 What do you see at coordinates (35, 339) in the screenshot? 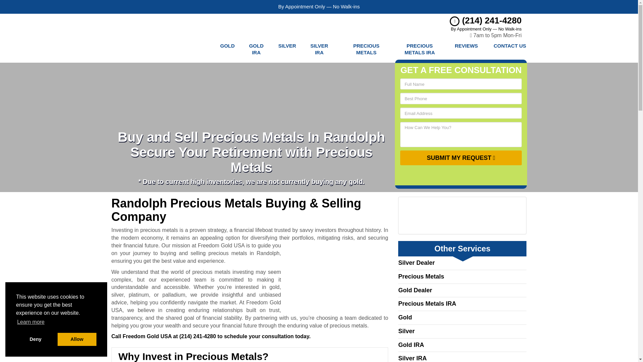
I see `Deny` at bounding box center [35, 339].